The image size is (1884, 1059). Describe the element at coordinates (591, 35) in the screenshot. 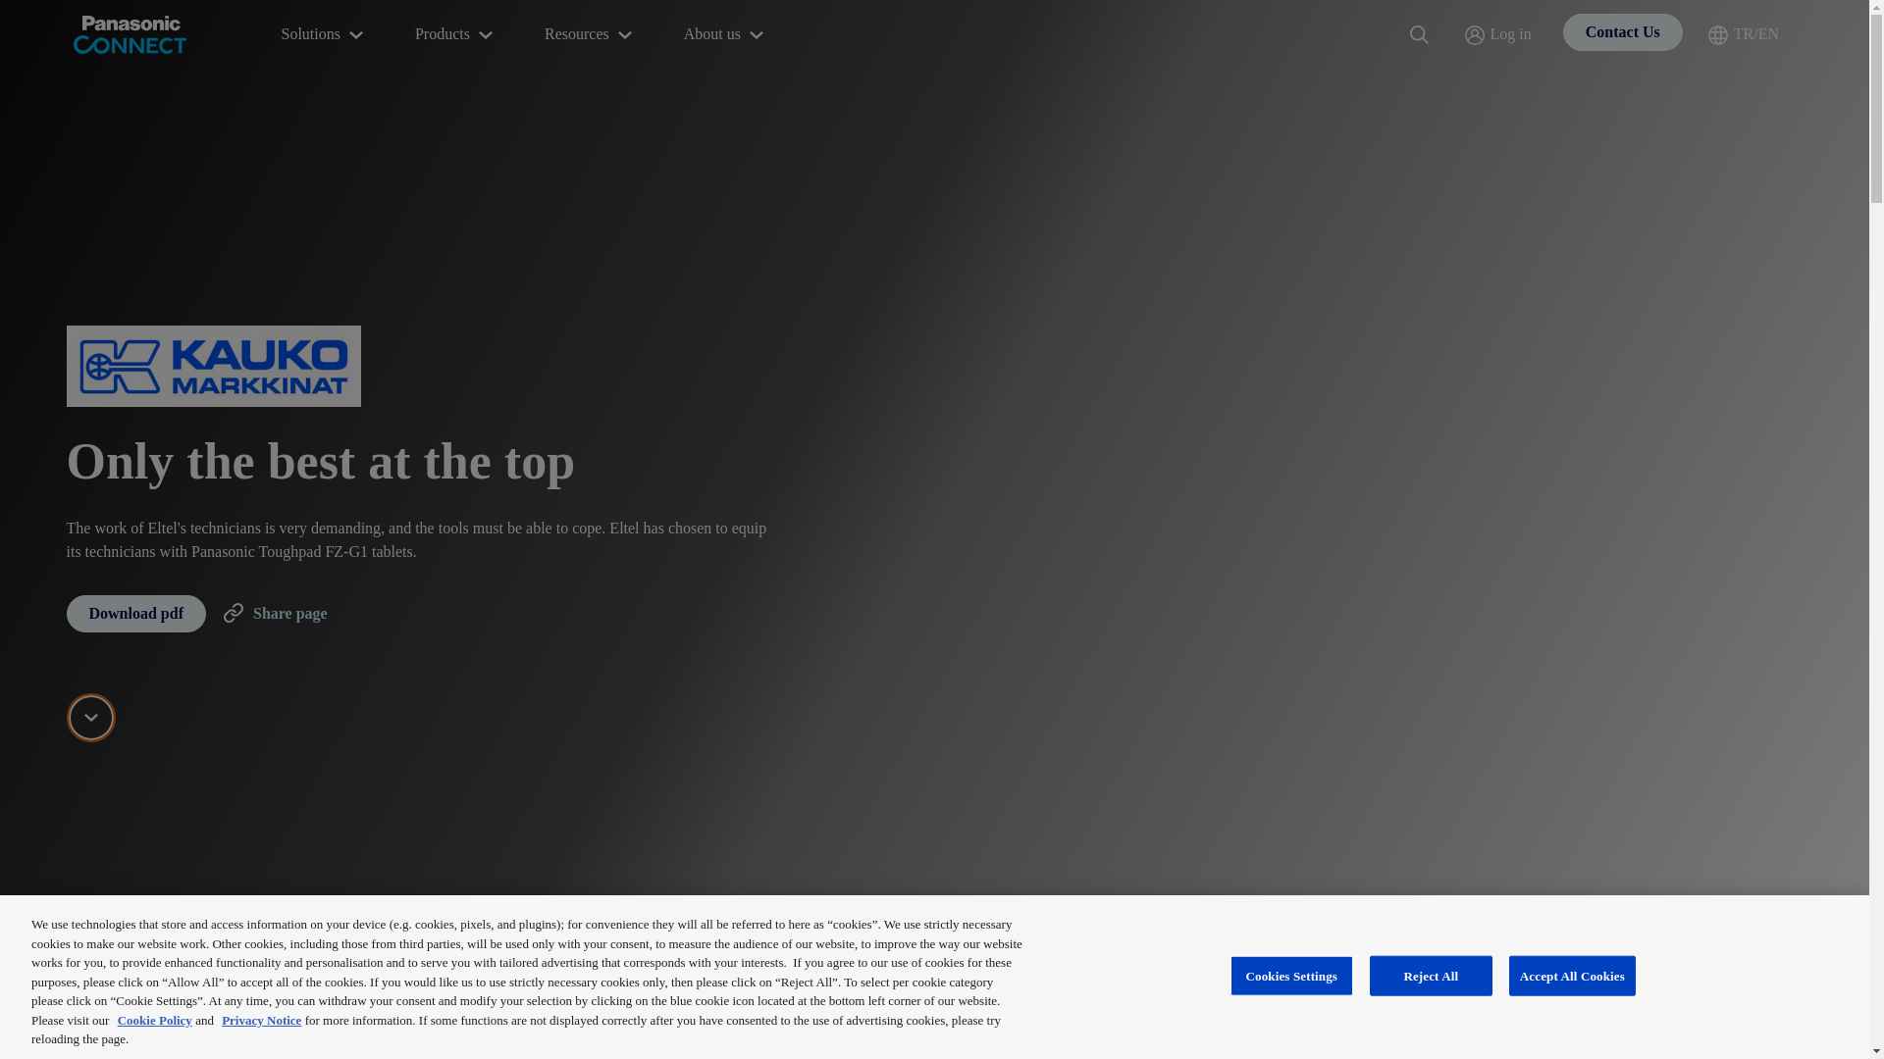

I see `Resources` at that location.